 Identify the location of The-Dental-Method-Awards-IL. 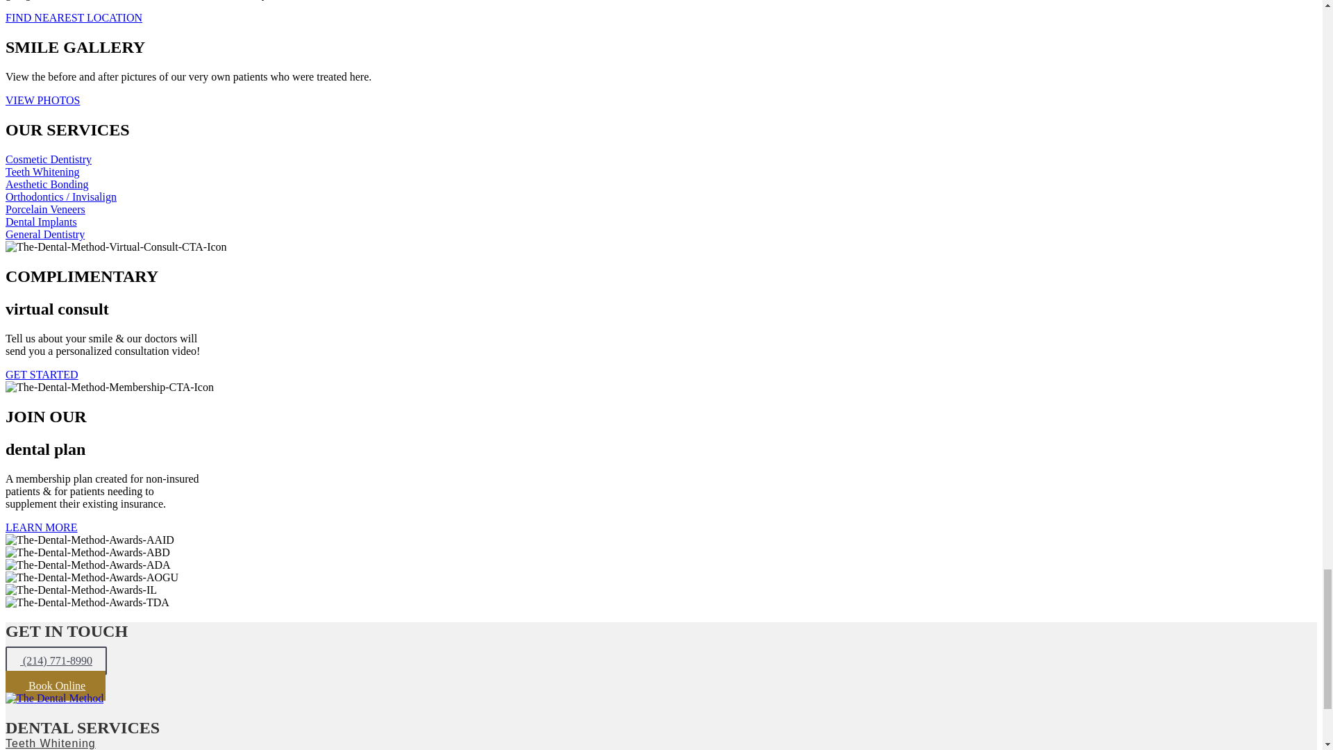
(81, 589).